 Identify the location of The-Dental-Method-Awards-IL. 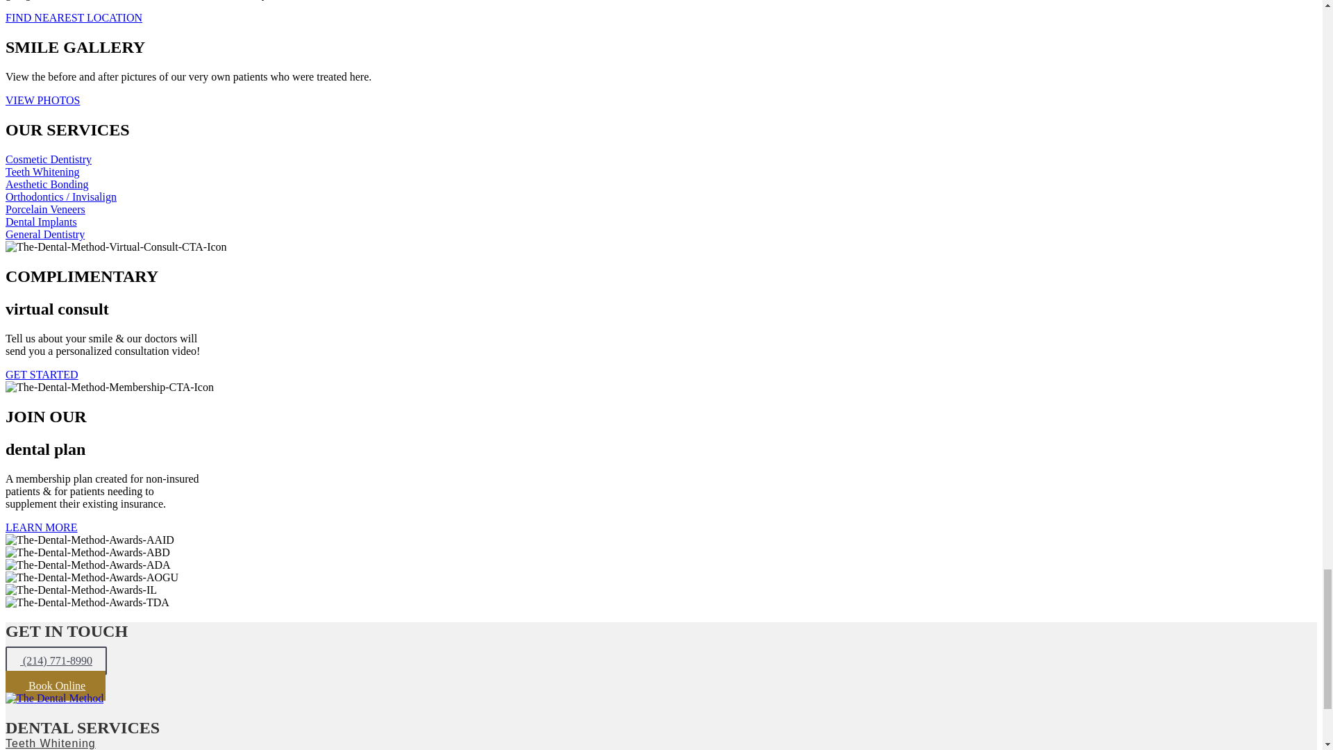
(81, 589).